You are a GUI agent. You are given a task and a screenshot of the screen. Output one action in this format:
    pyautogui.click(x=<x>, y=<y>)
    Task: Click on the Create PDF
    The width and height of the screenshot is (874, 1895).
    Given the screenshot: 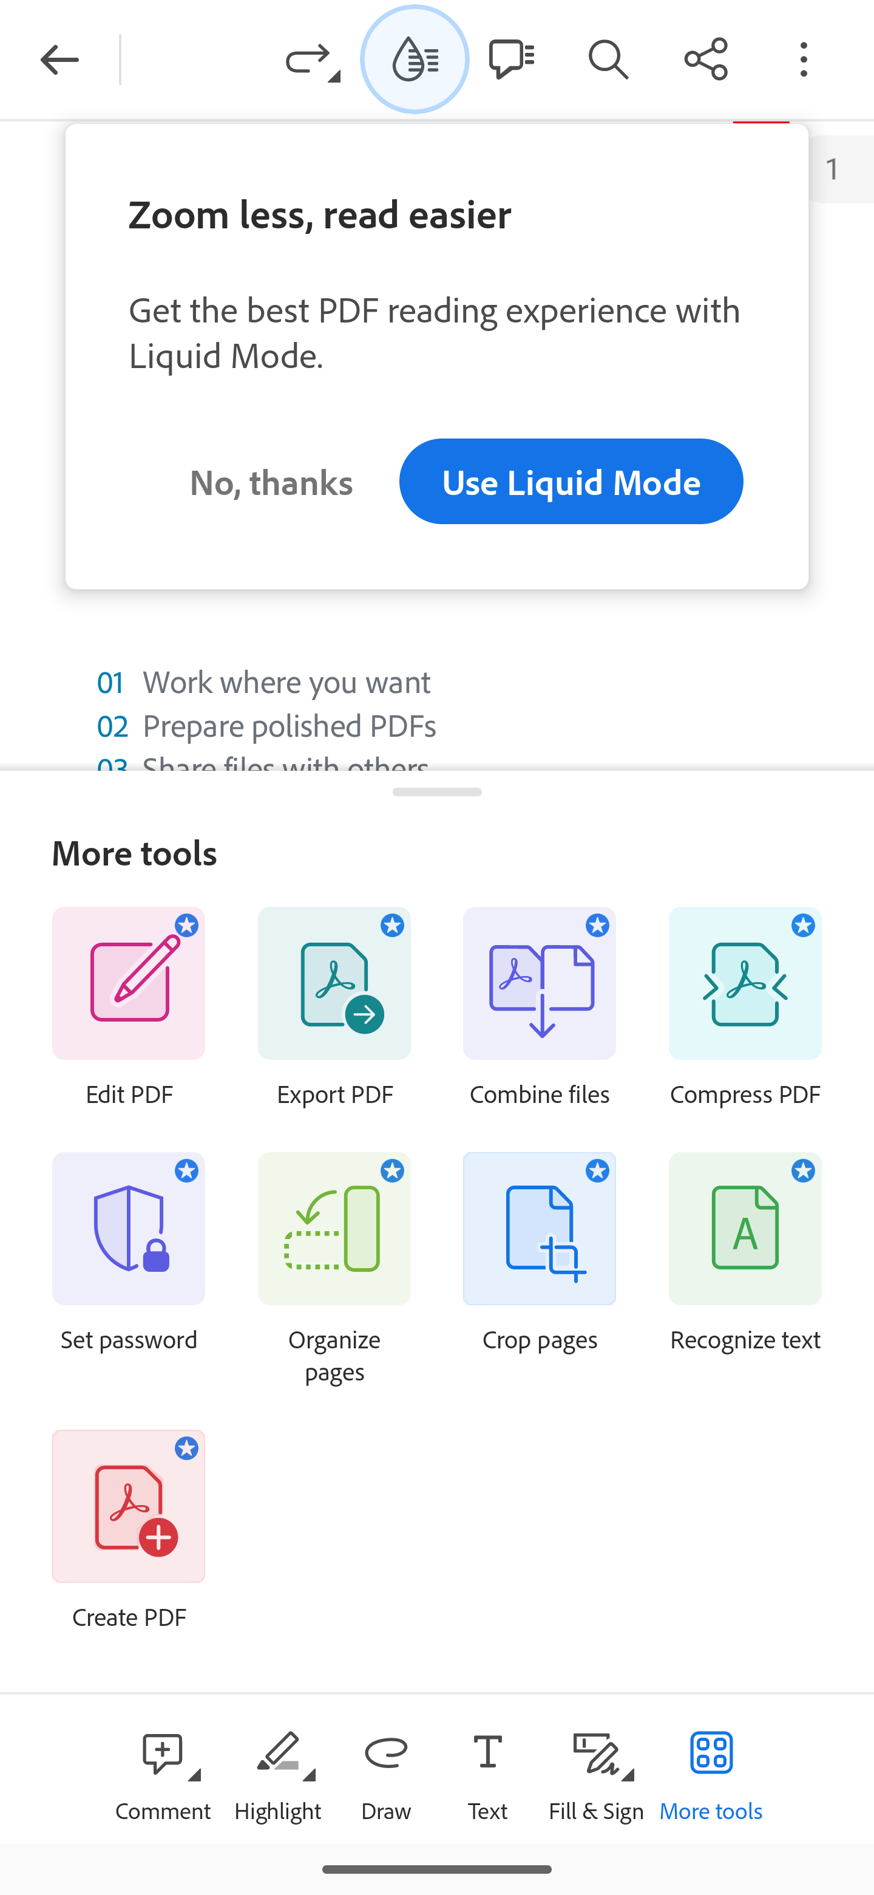 What is the action you would take?
    pyautogui.click(x=129, y=1552)
    